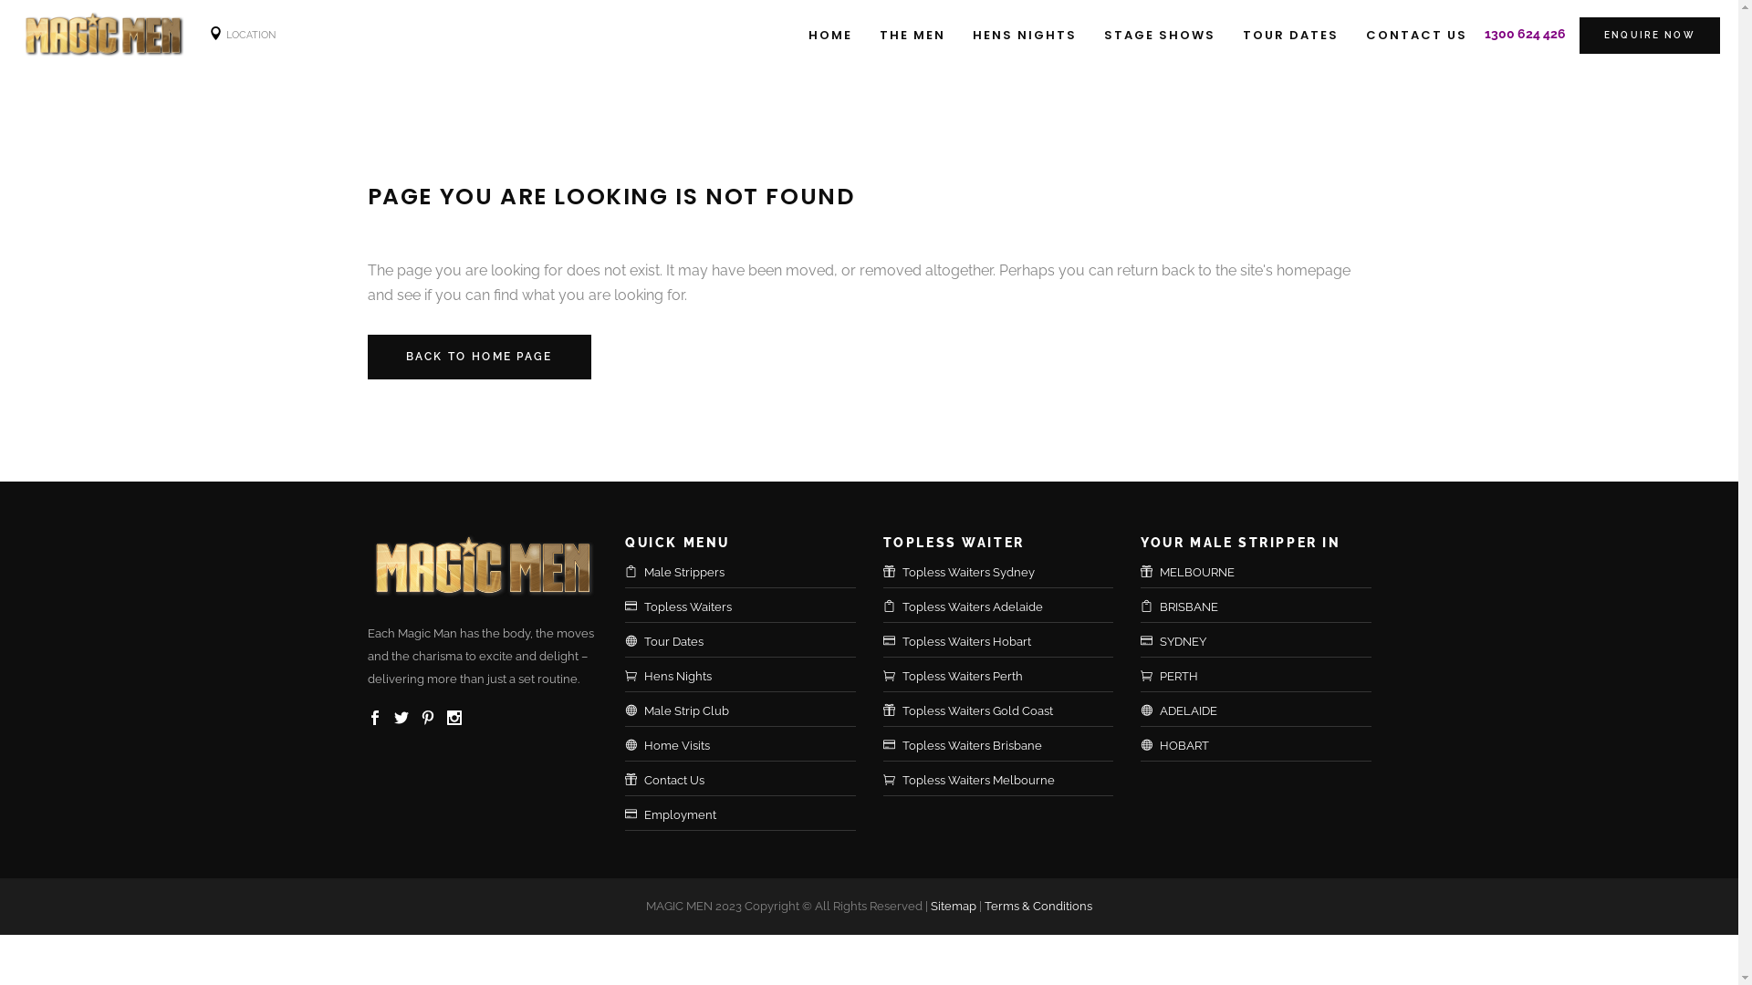  I want to click on PERTH, so click(1266, 677).